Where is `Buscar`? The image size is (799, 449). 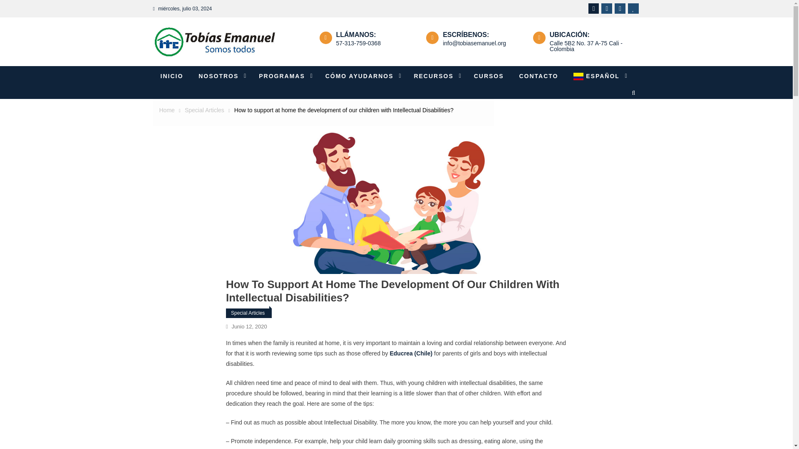
Buscar is located at coordinates (625, 125).